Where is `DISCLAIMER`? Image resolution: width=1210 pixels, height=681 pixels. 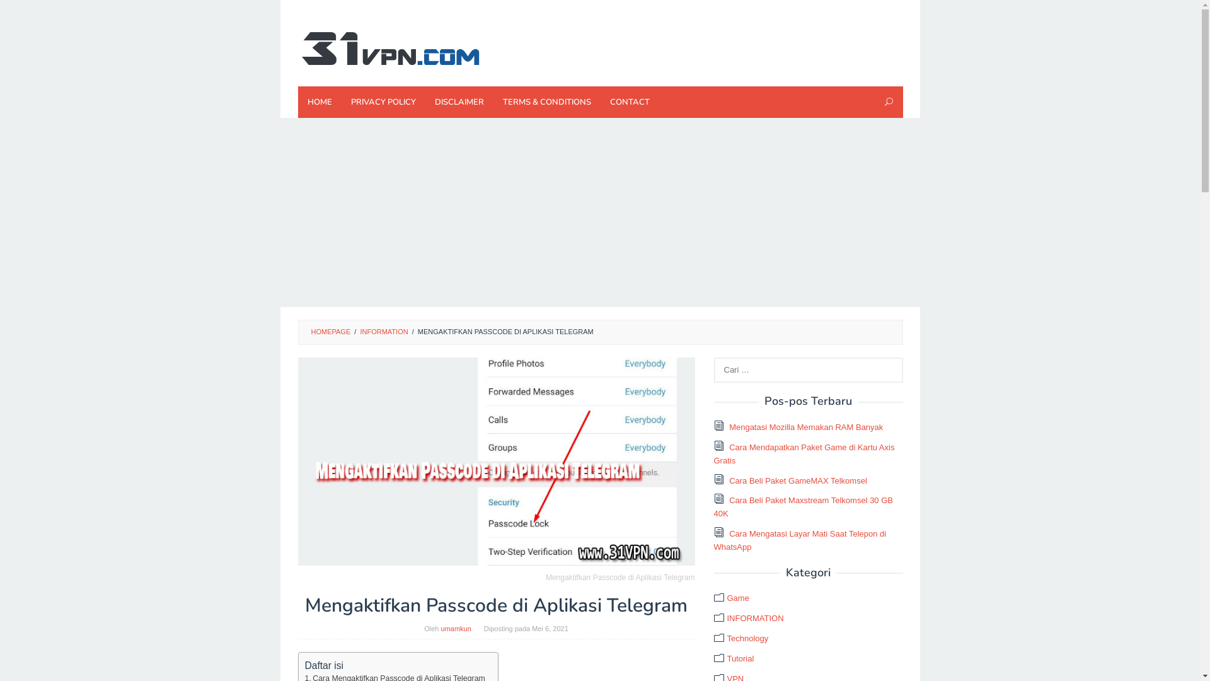 DISCLAIMER is located at coordinates (459, 102).